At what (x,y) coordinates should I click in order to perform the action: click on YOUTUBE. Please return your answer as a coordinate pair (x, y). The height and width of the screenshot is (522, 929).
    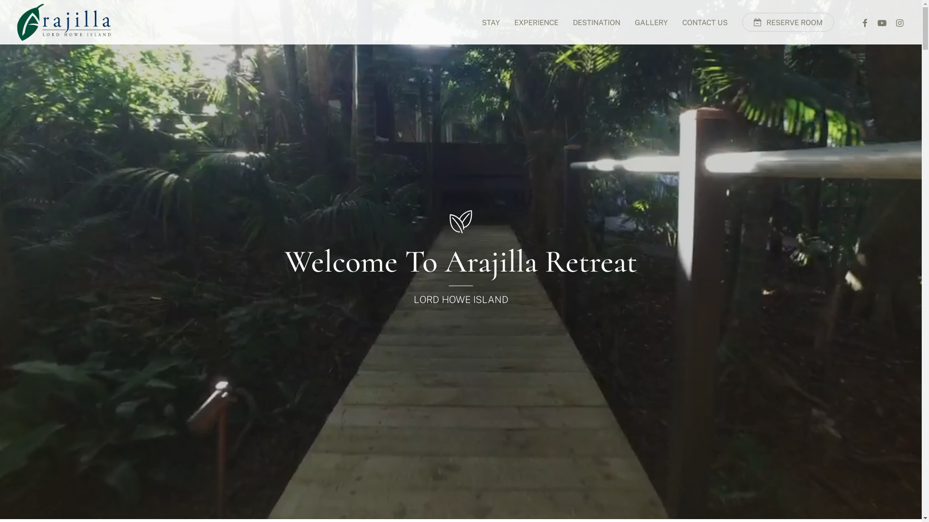
    Looking at the image, I should click on (882, 22).